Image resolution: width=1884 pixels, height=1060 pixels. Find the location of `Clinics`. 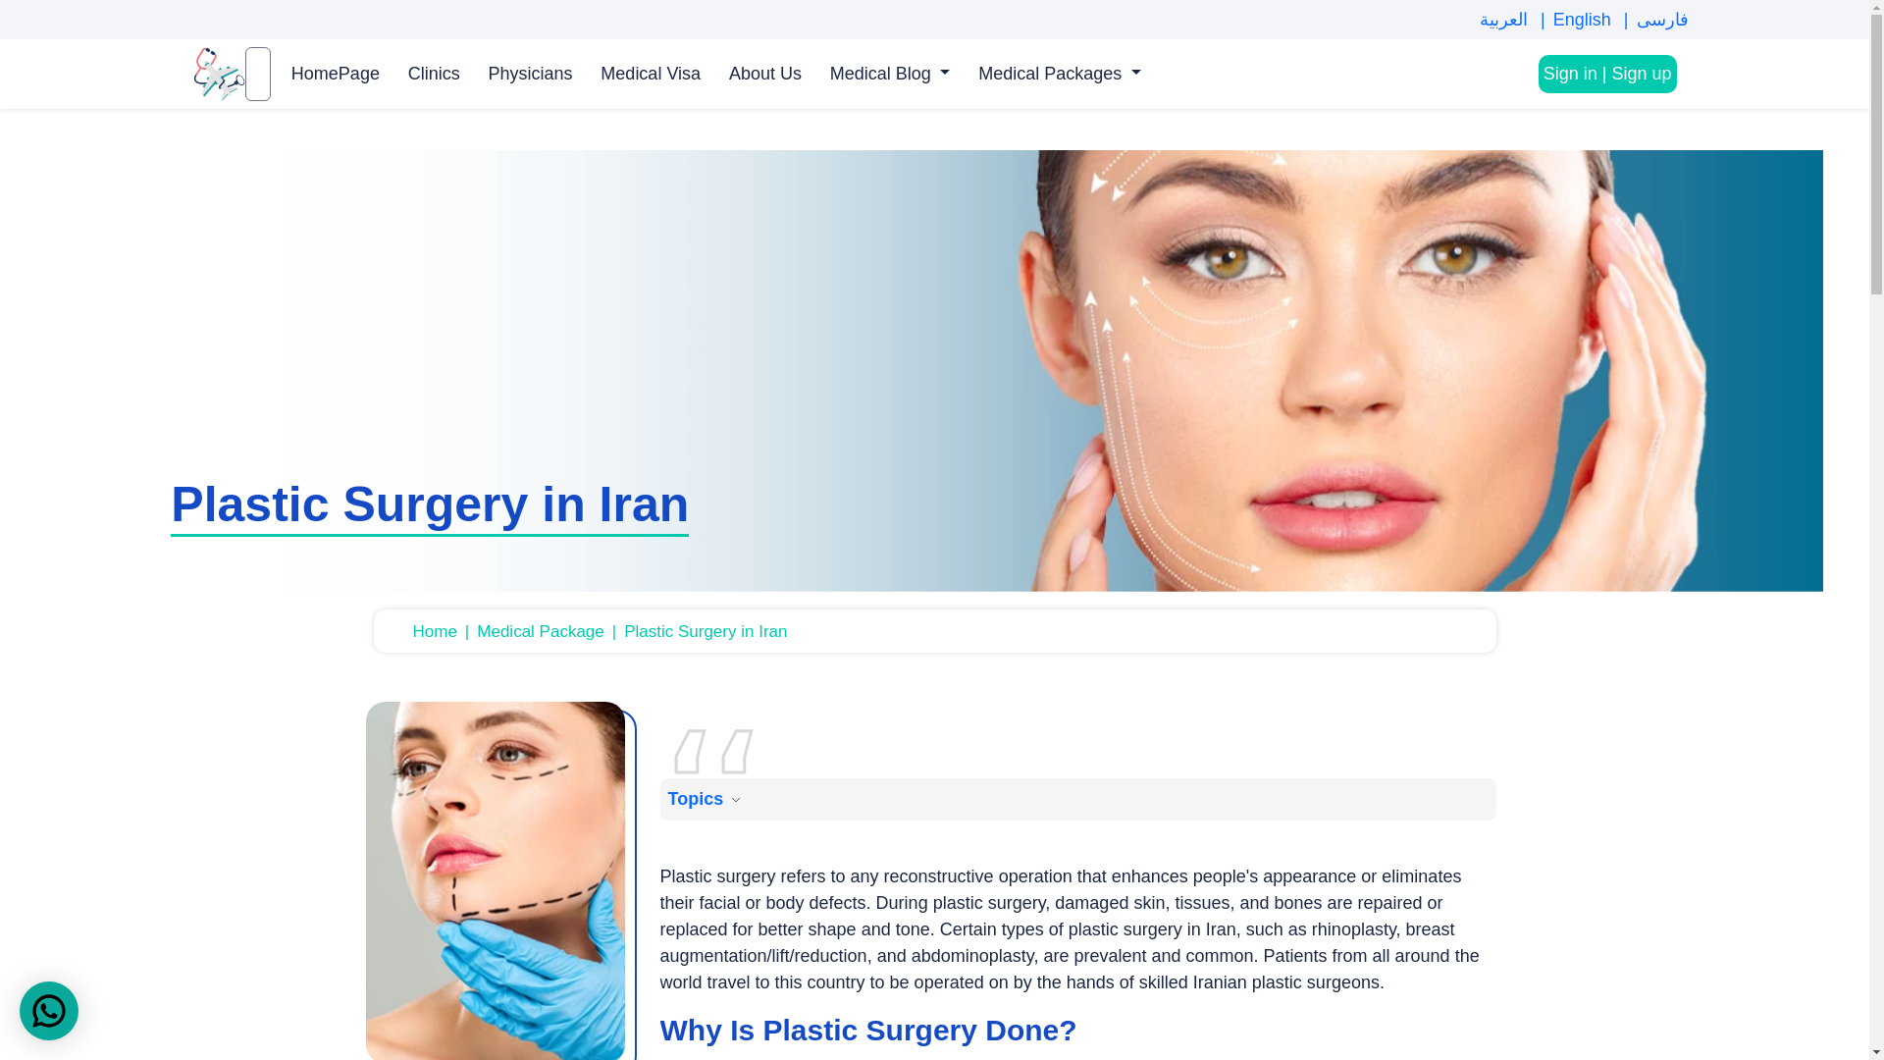

Clinics is located at coordinates (434, 74).